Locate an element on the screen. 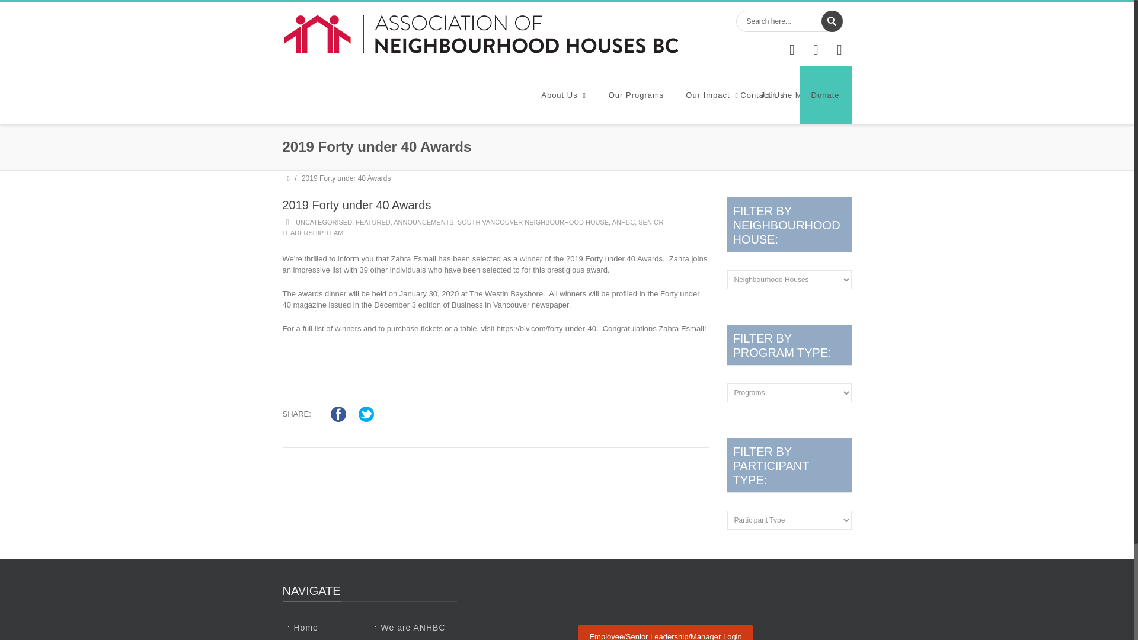  Join the Movement is located at coordinates (803, 95).